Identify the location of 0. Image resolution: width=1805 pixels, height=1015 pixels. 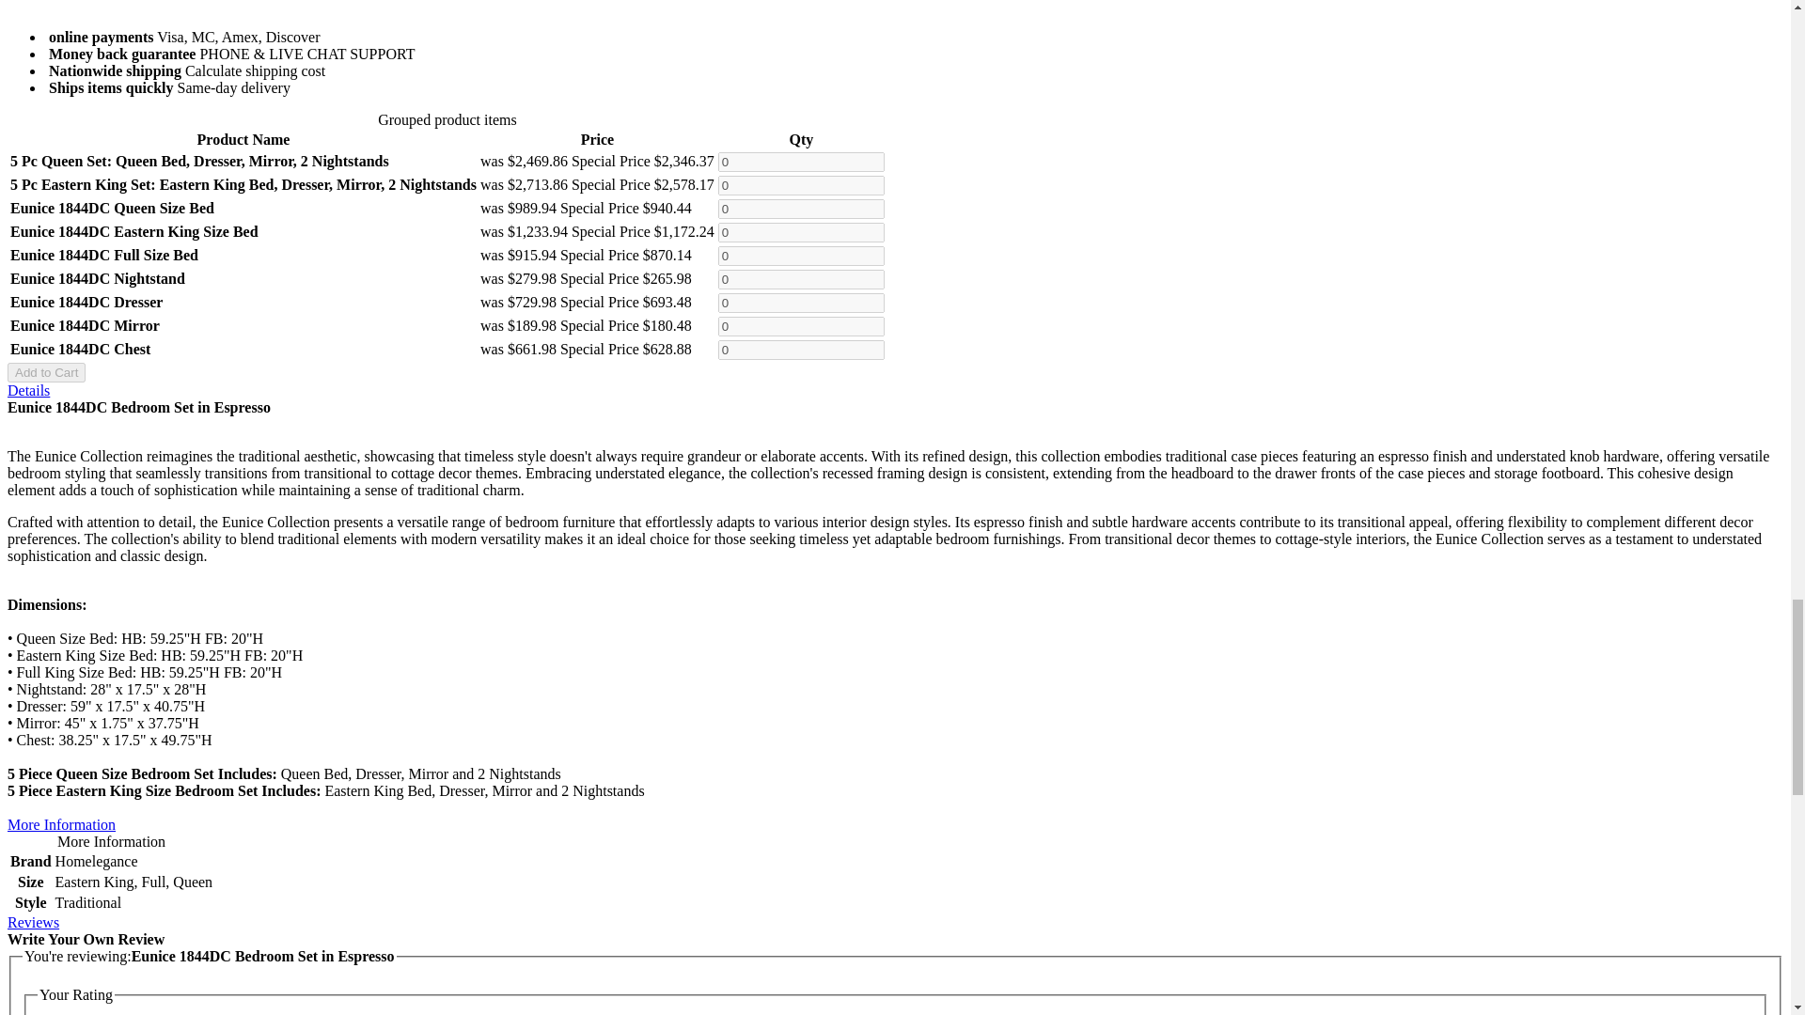
(801, 162).